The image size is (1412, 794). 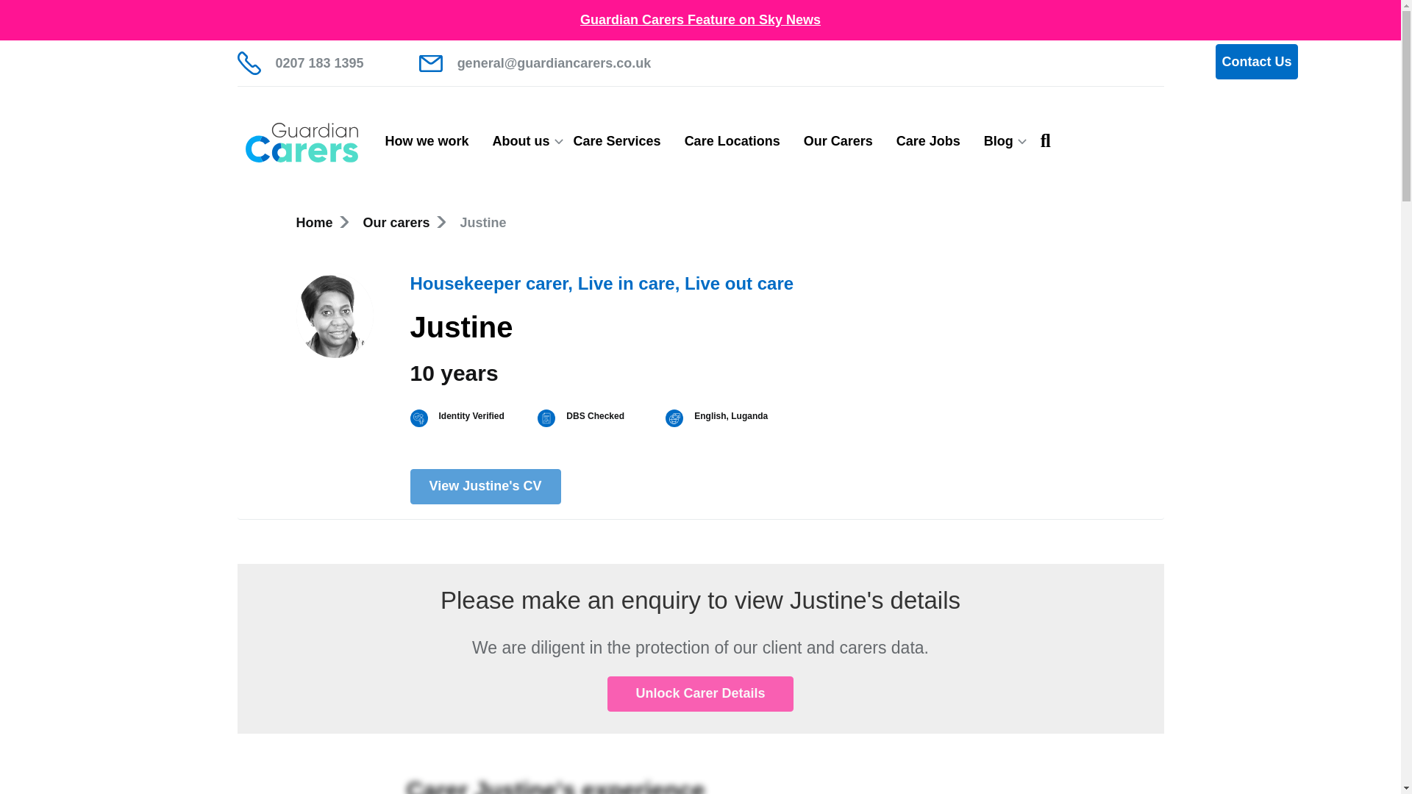 I want to click on 0207 183 1395, so click(x=300, y=63).